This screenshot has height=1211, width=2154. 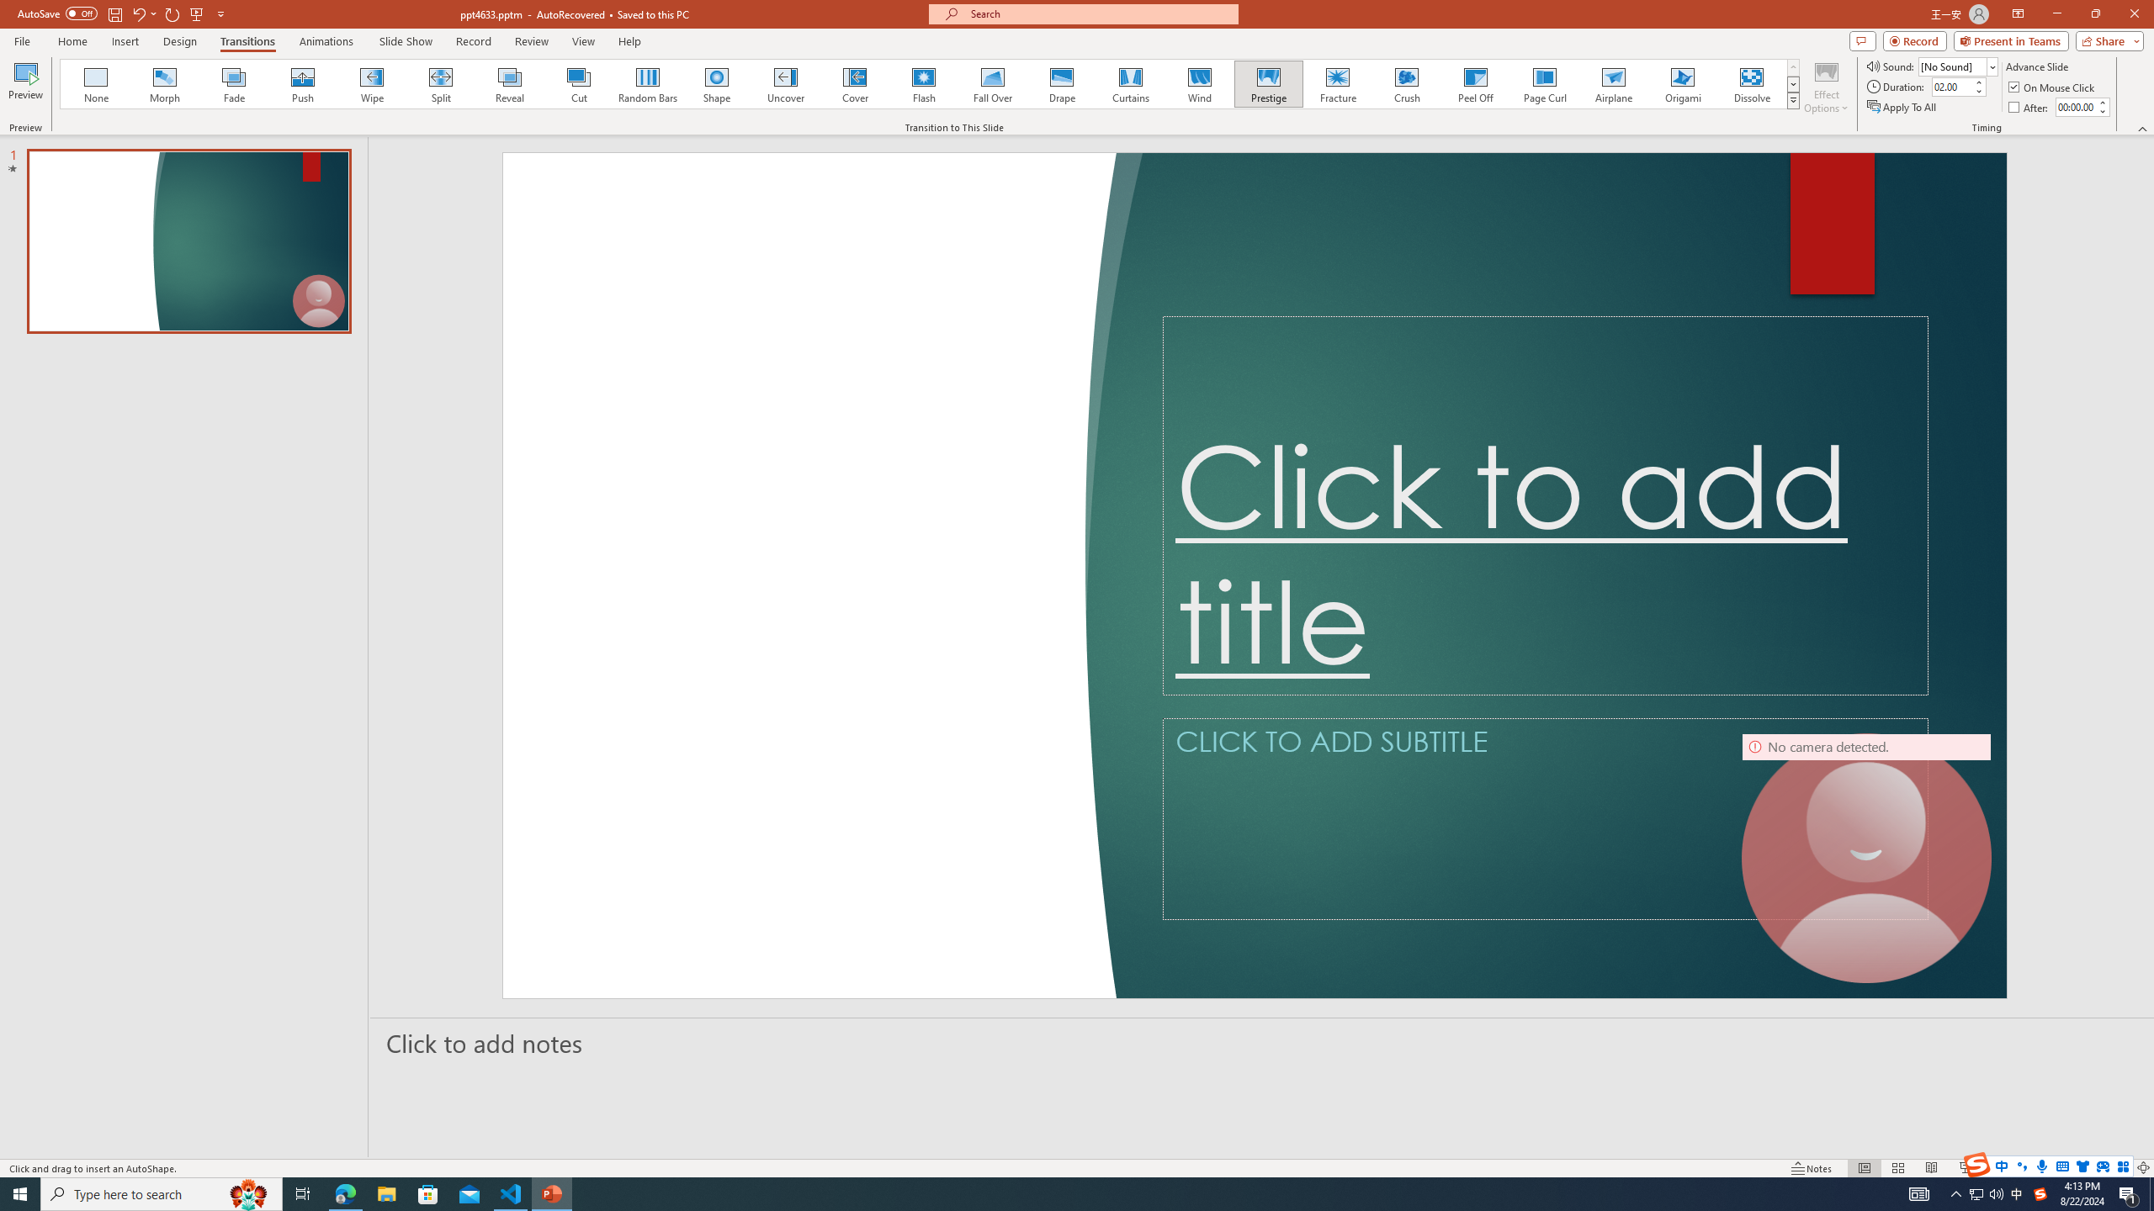 What do you see at coordinates (717, 84) in the screenshot?
I see `Shape` at bounding box center [717, 84].